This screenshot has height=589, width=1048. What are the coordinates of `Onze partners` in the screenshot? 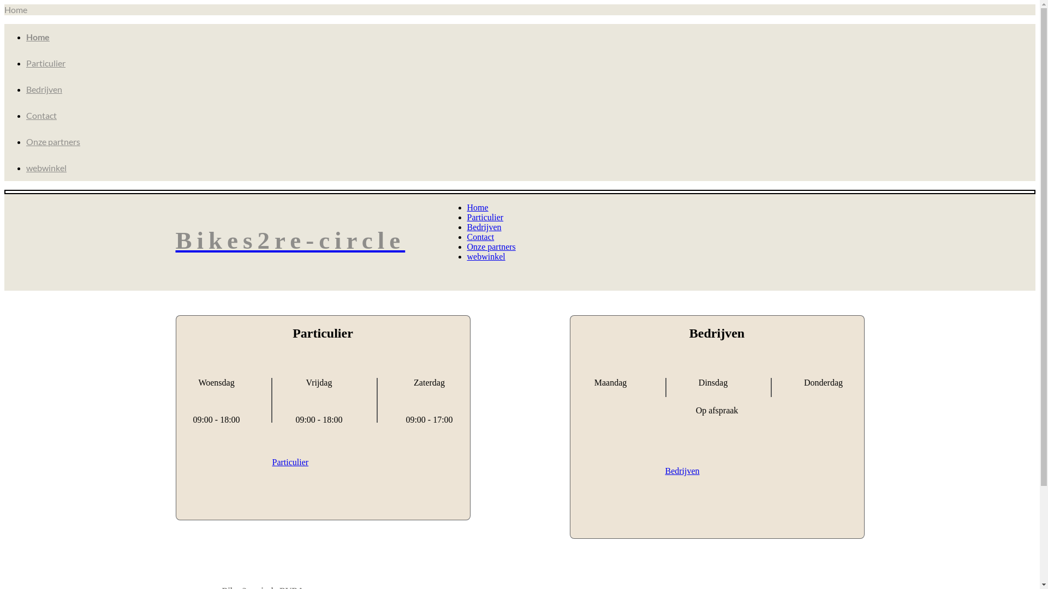 It's located at (53, 142).